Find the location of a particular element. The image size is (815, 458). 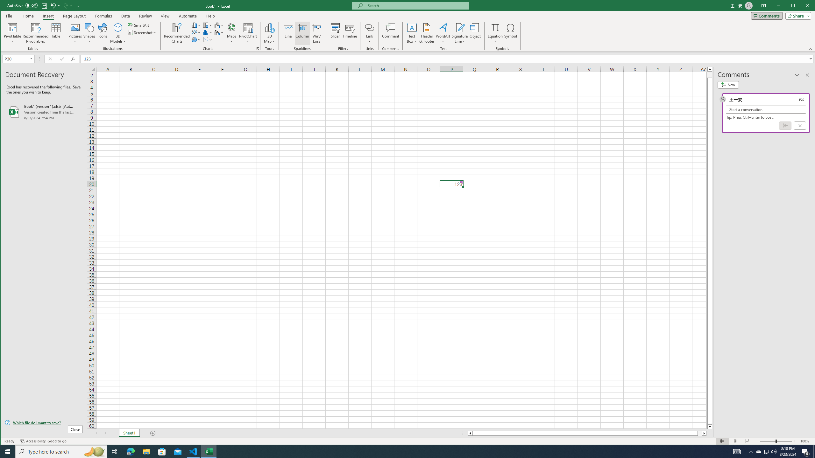

Recommended PivotTables is located at coordinates (36, 33).